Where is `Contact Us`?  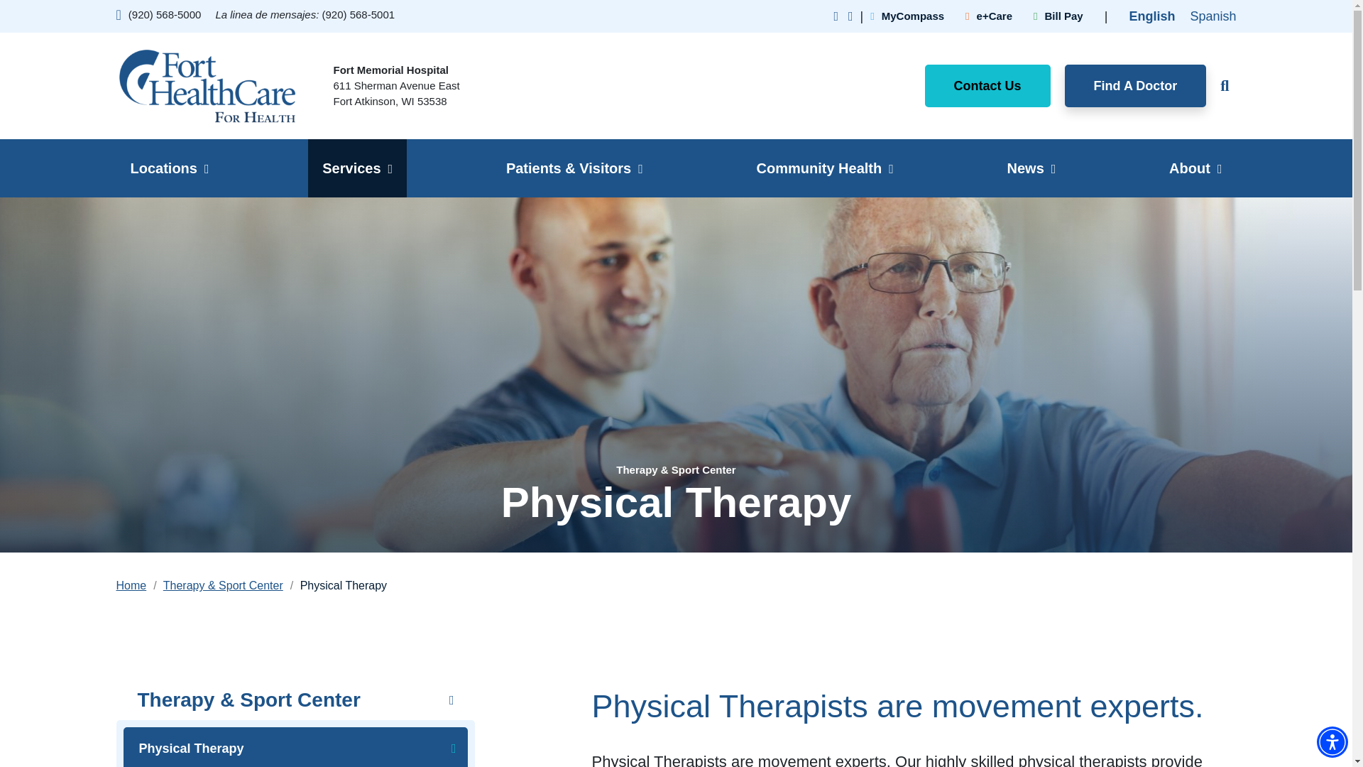 Contact Us is located at coordinates (988, 85).